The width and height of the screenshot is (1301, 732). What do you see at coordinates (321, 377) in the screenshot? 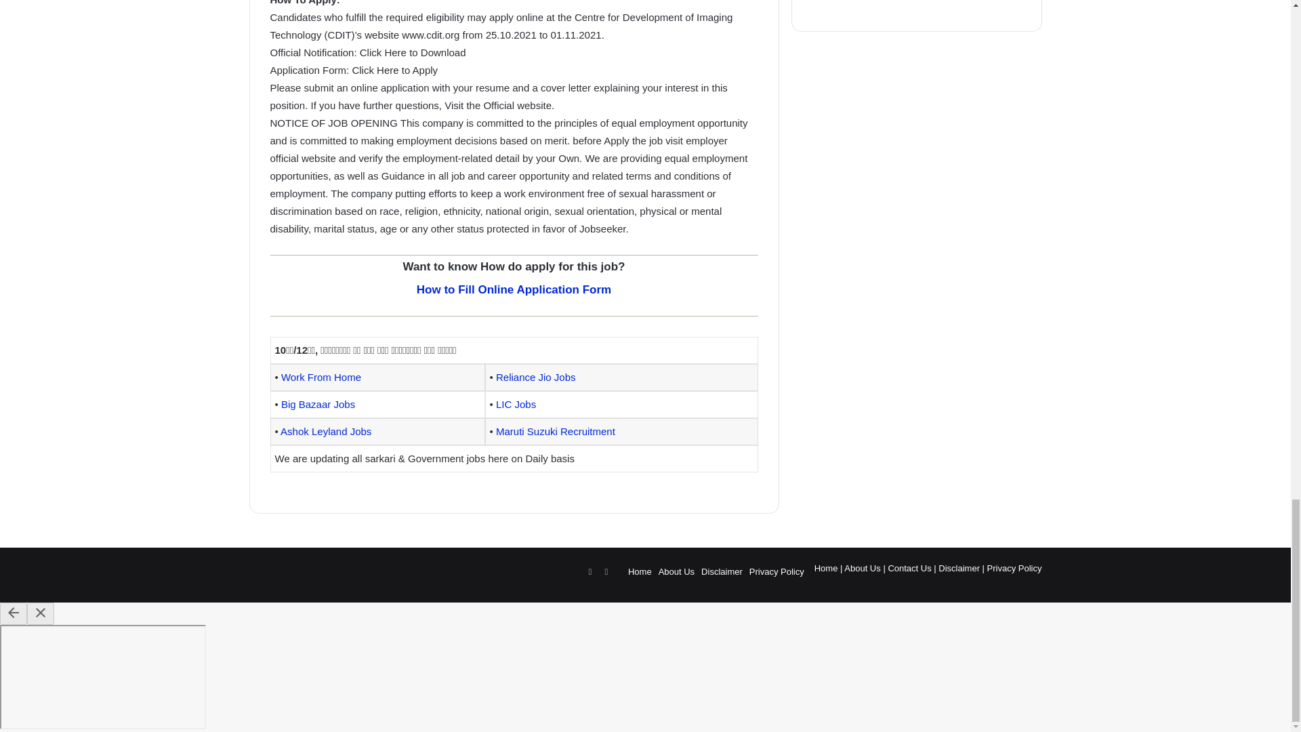
I see `Work From Home` at bounding box center [321, 377].